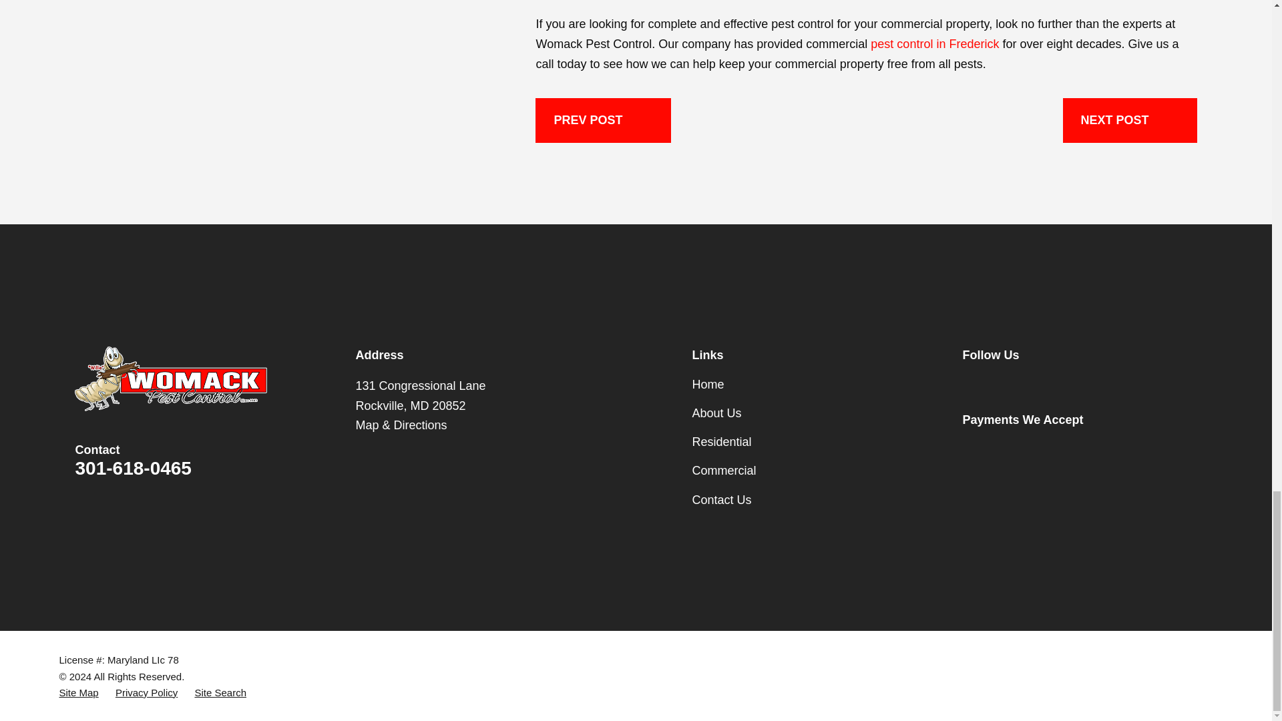  What do you see at coordinates (170, 379) in the screenshot?
I see `Home` at bounding box center [170, 379].